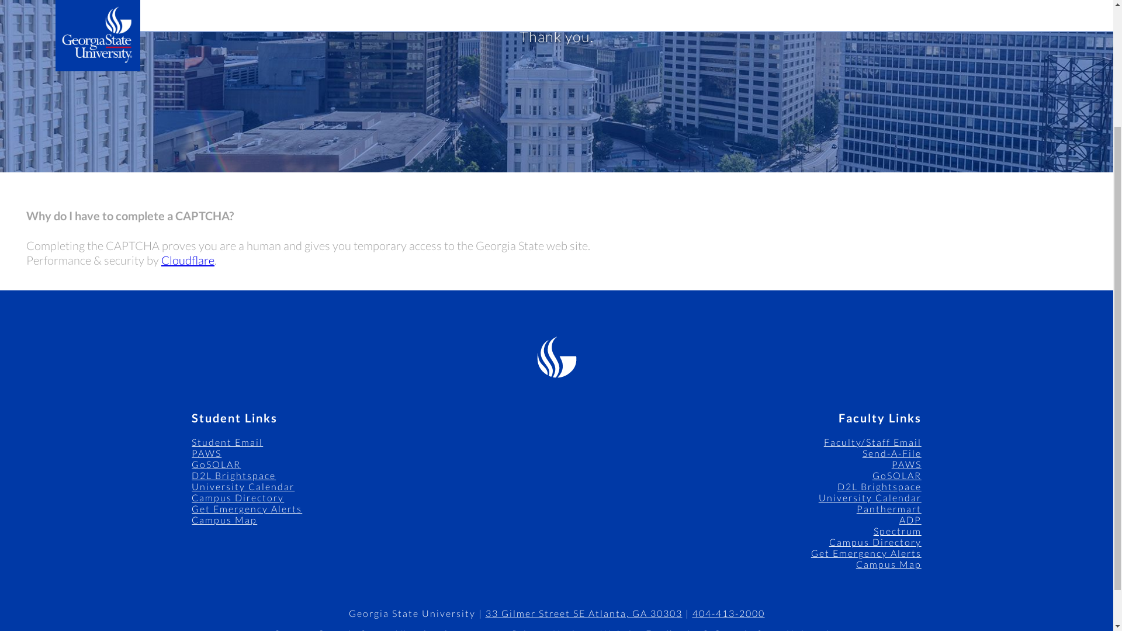  I want to click on Student Email, so click(227, 442).